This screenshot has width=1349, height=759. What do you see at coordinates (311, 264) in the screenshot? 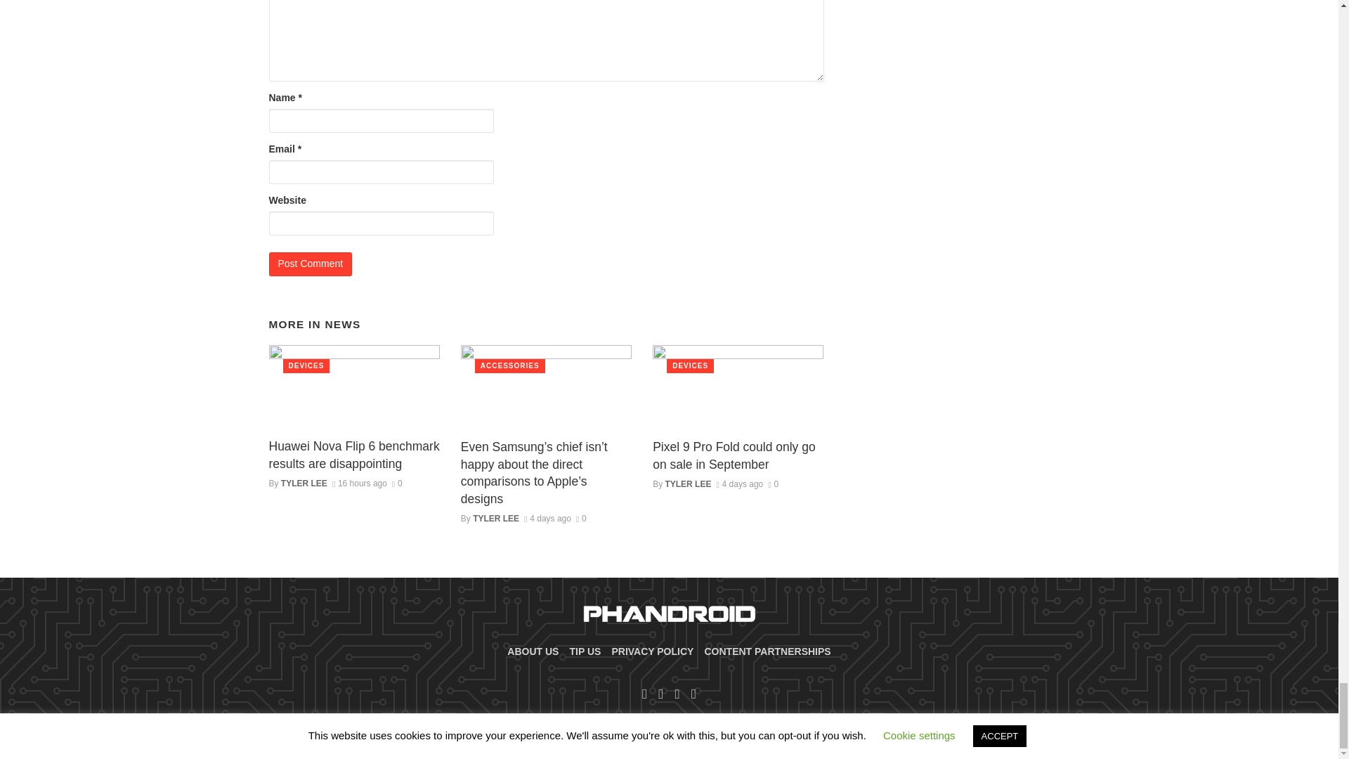
I see `Post Comment` at bounding box center [311, 264].